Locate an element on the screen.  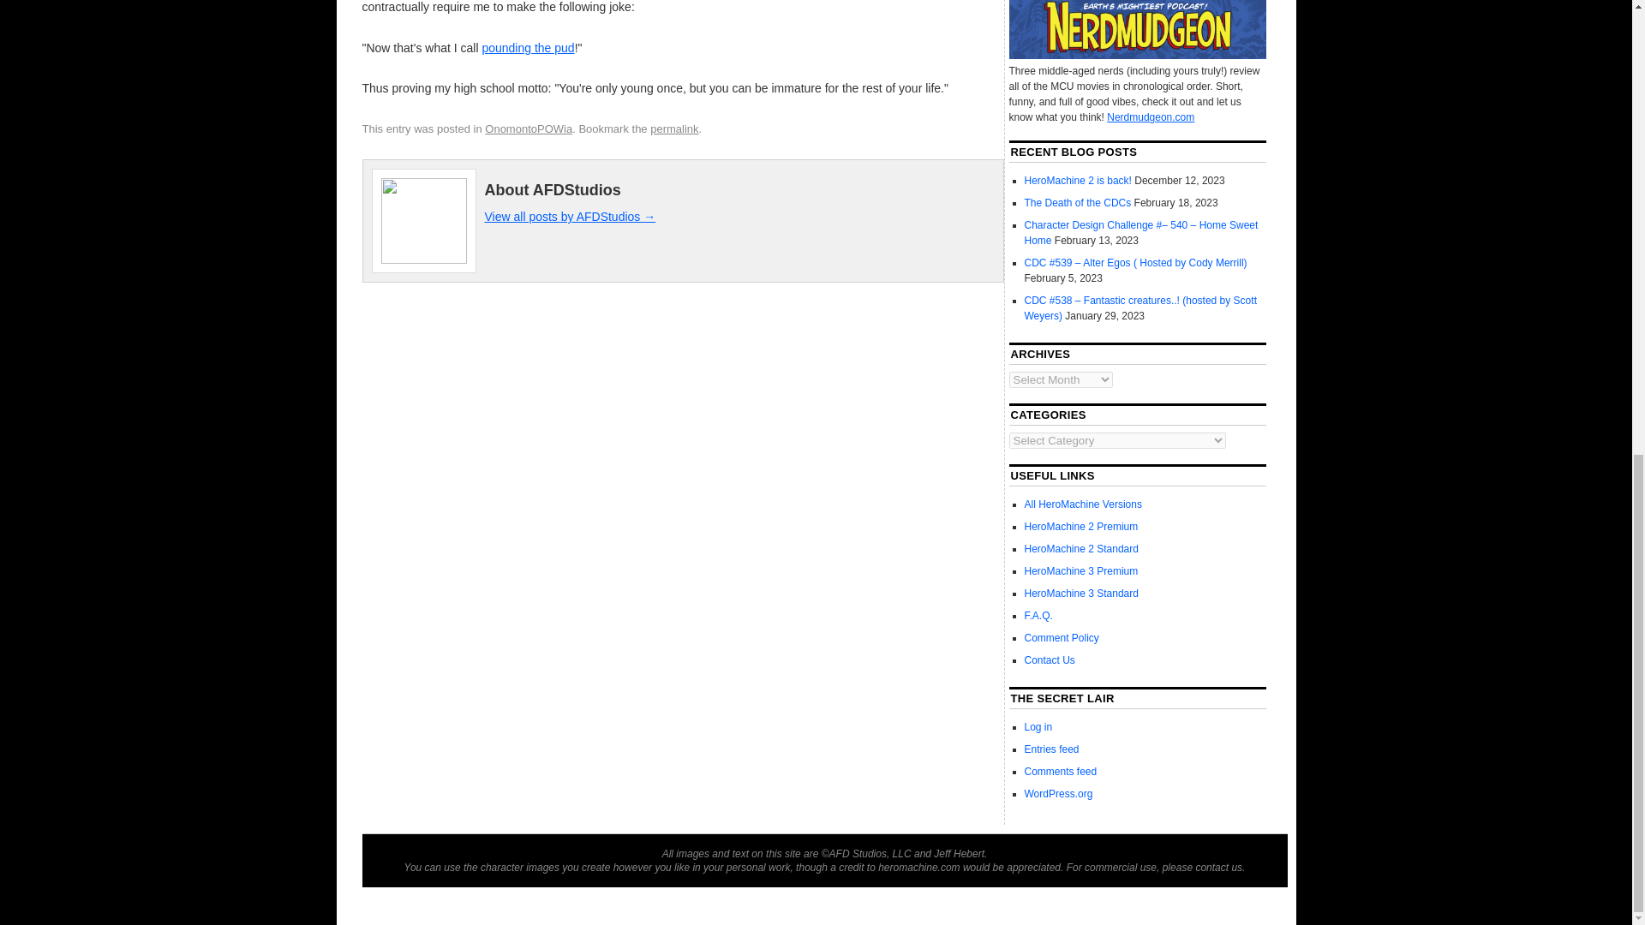
HeroMachine 2 is back! is located at coordinates (1078, 181).